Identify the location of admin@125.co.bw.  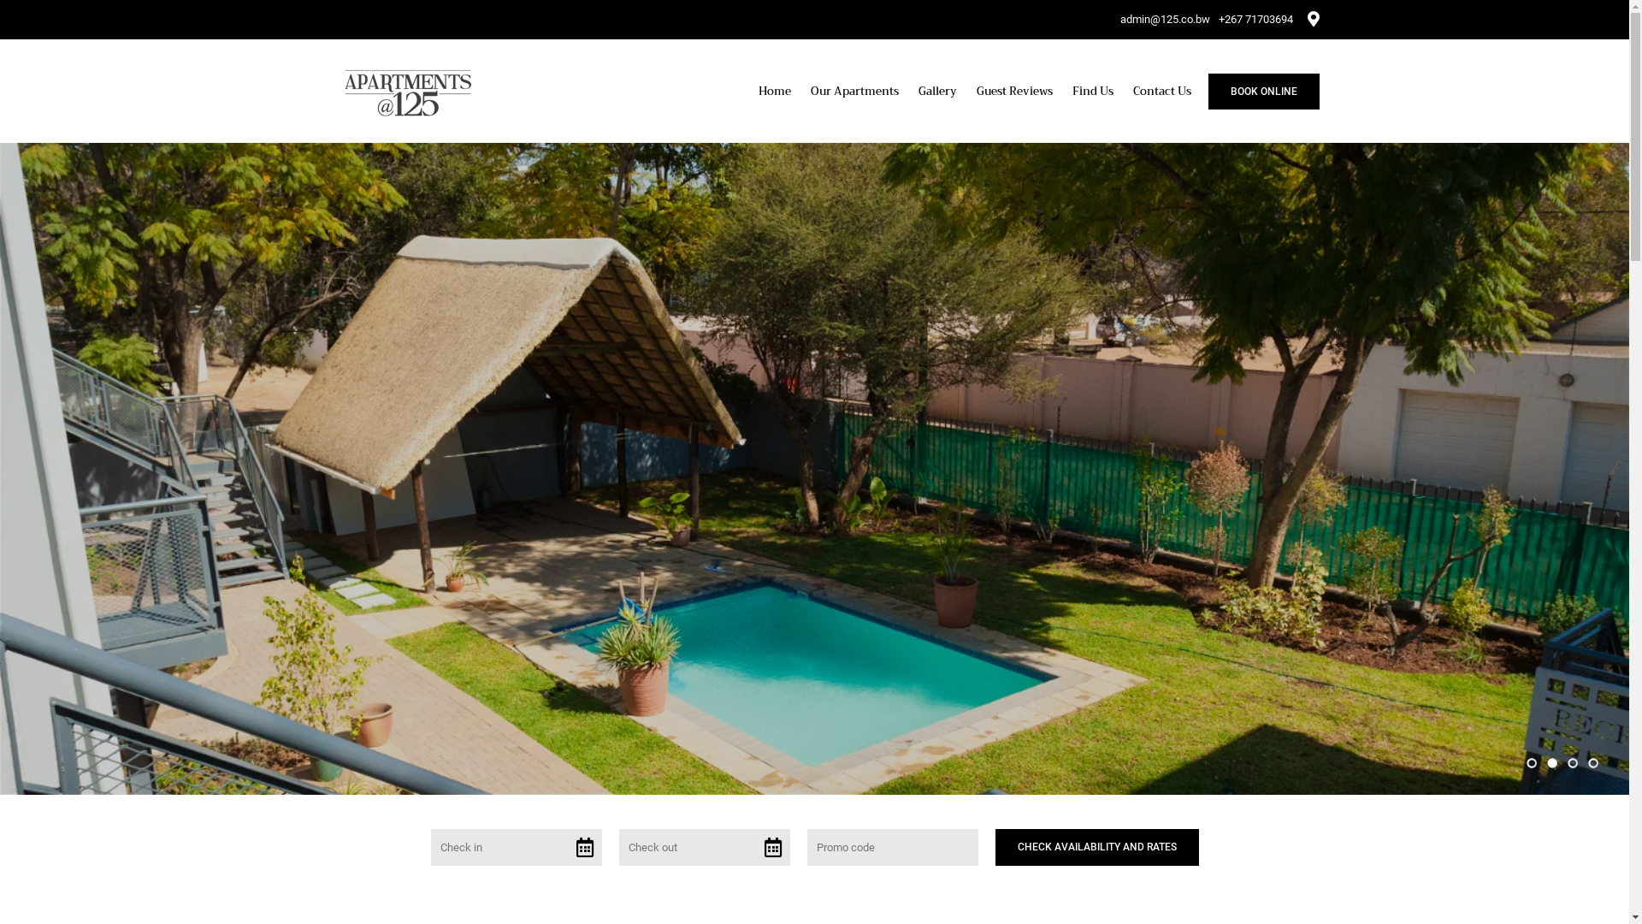
(1165, 19).